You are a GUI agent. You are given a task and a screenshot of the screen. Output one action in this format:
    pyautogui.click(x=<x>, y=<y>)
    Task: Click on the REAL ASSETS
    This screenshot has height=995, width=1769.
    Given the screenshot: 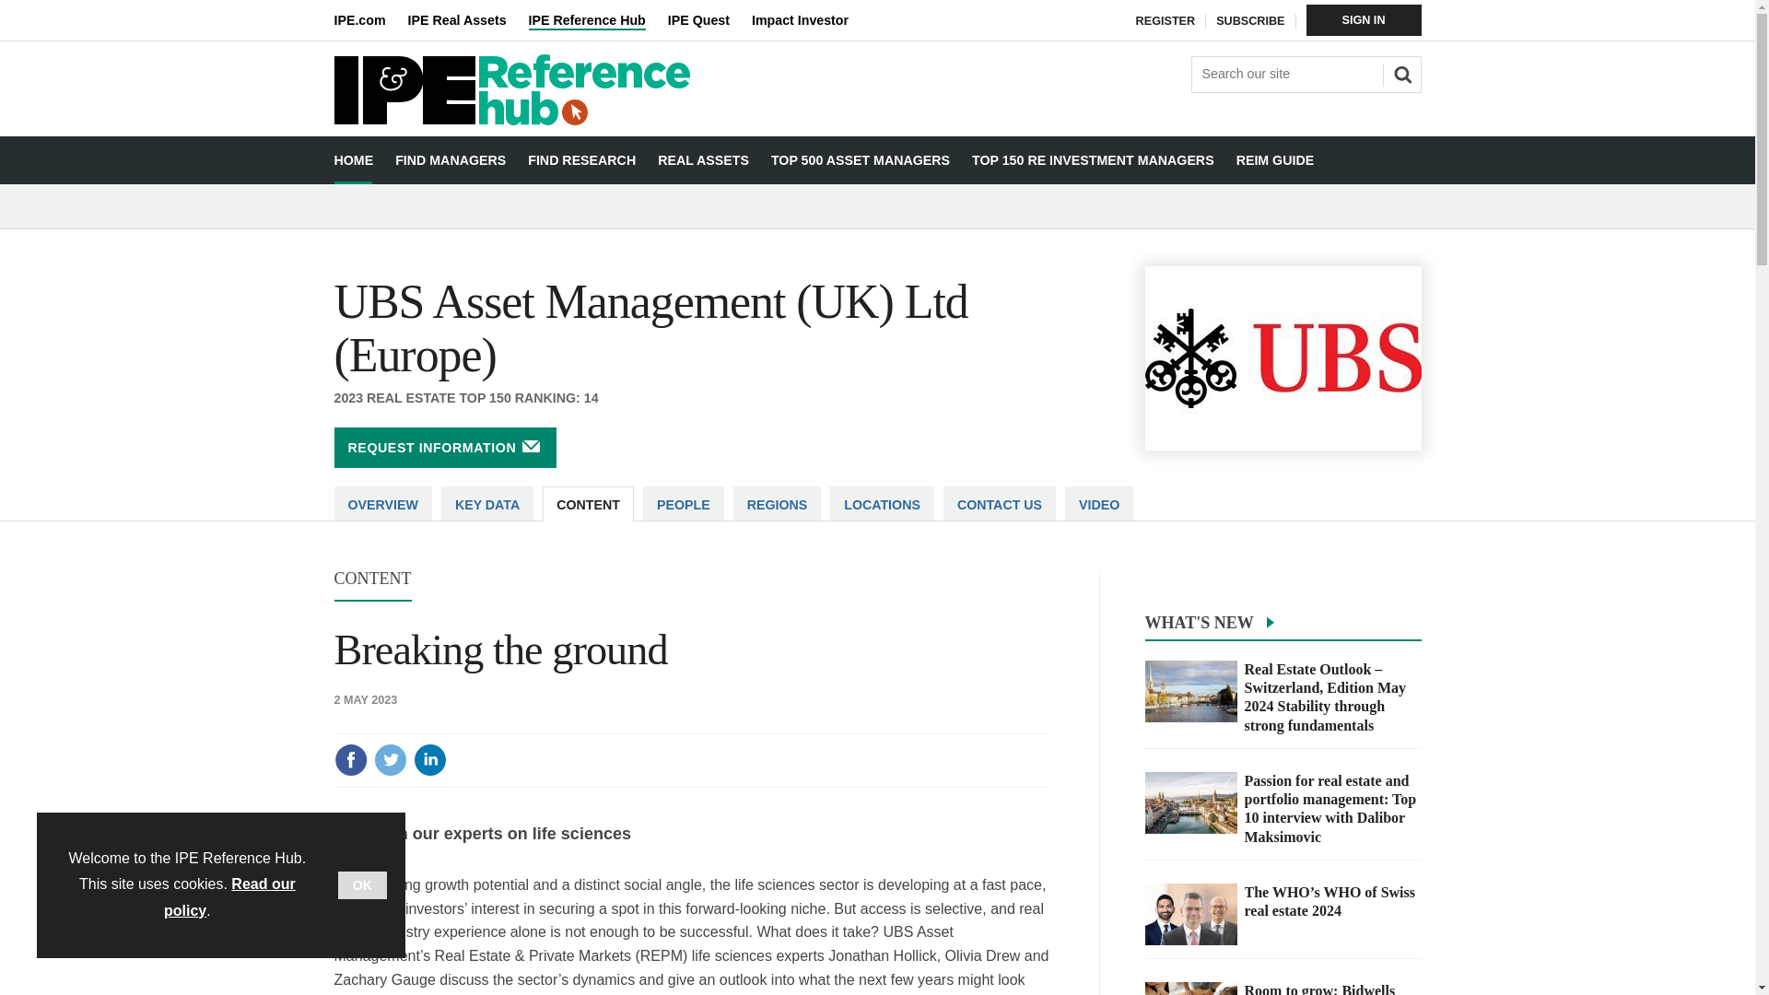 What is the action you would take?
    pyautogui.click(x=704, y=160)
    